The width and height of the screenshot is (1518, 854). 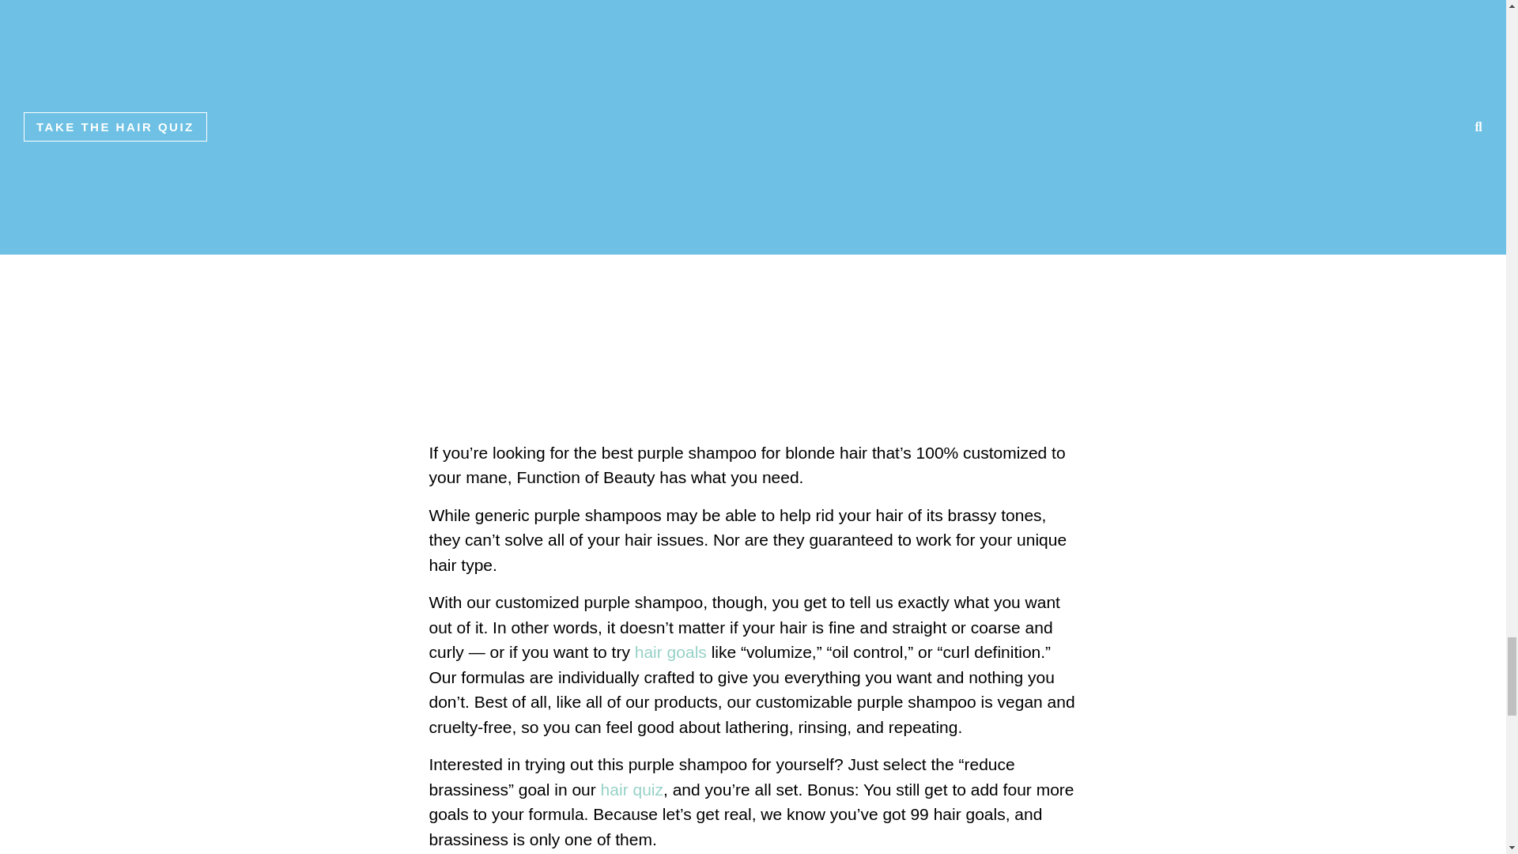 I want to click on hair goals, so click(x=670, y=652).